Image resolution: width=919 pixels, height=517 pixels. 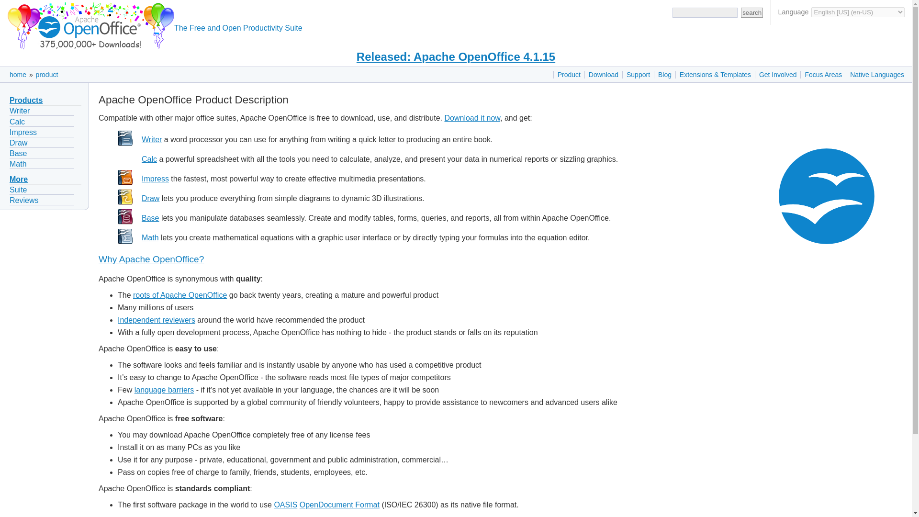 What do you see at coordinates (638, 75) in the screenshot?
I see `Find Support for OpenOffice` at bounding box center [638, 75].